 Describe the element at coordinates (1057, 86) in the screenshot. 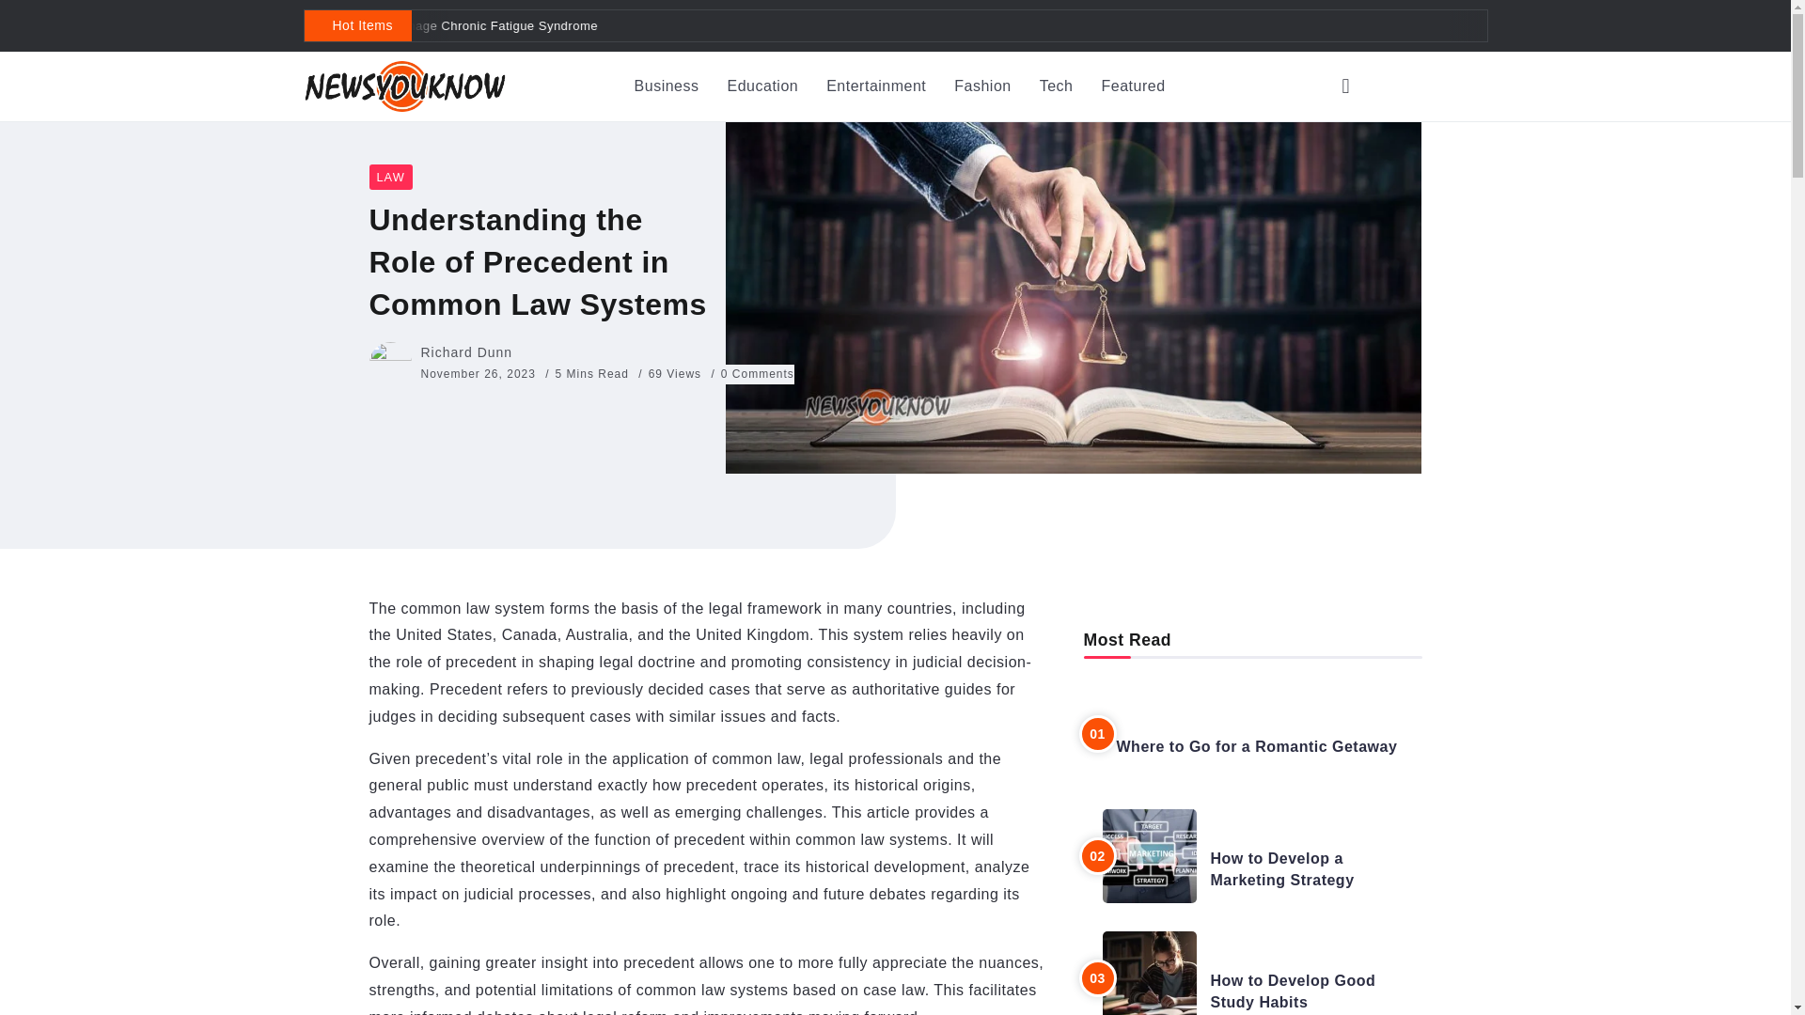

I see `Tech` at that location.